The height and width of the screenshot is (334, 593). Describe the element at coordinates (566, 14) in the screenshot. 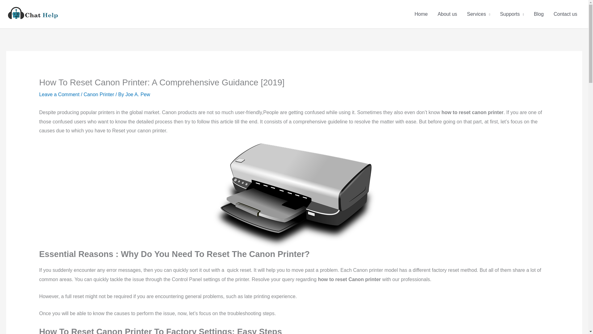

I see `Contact us` at that location.